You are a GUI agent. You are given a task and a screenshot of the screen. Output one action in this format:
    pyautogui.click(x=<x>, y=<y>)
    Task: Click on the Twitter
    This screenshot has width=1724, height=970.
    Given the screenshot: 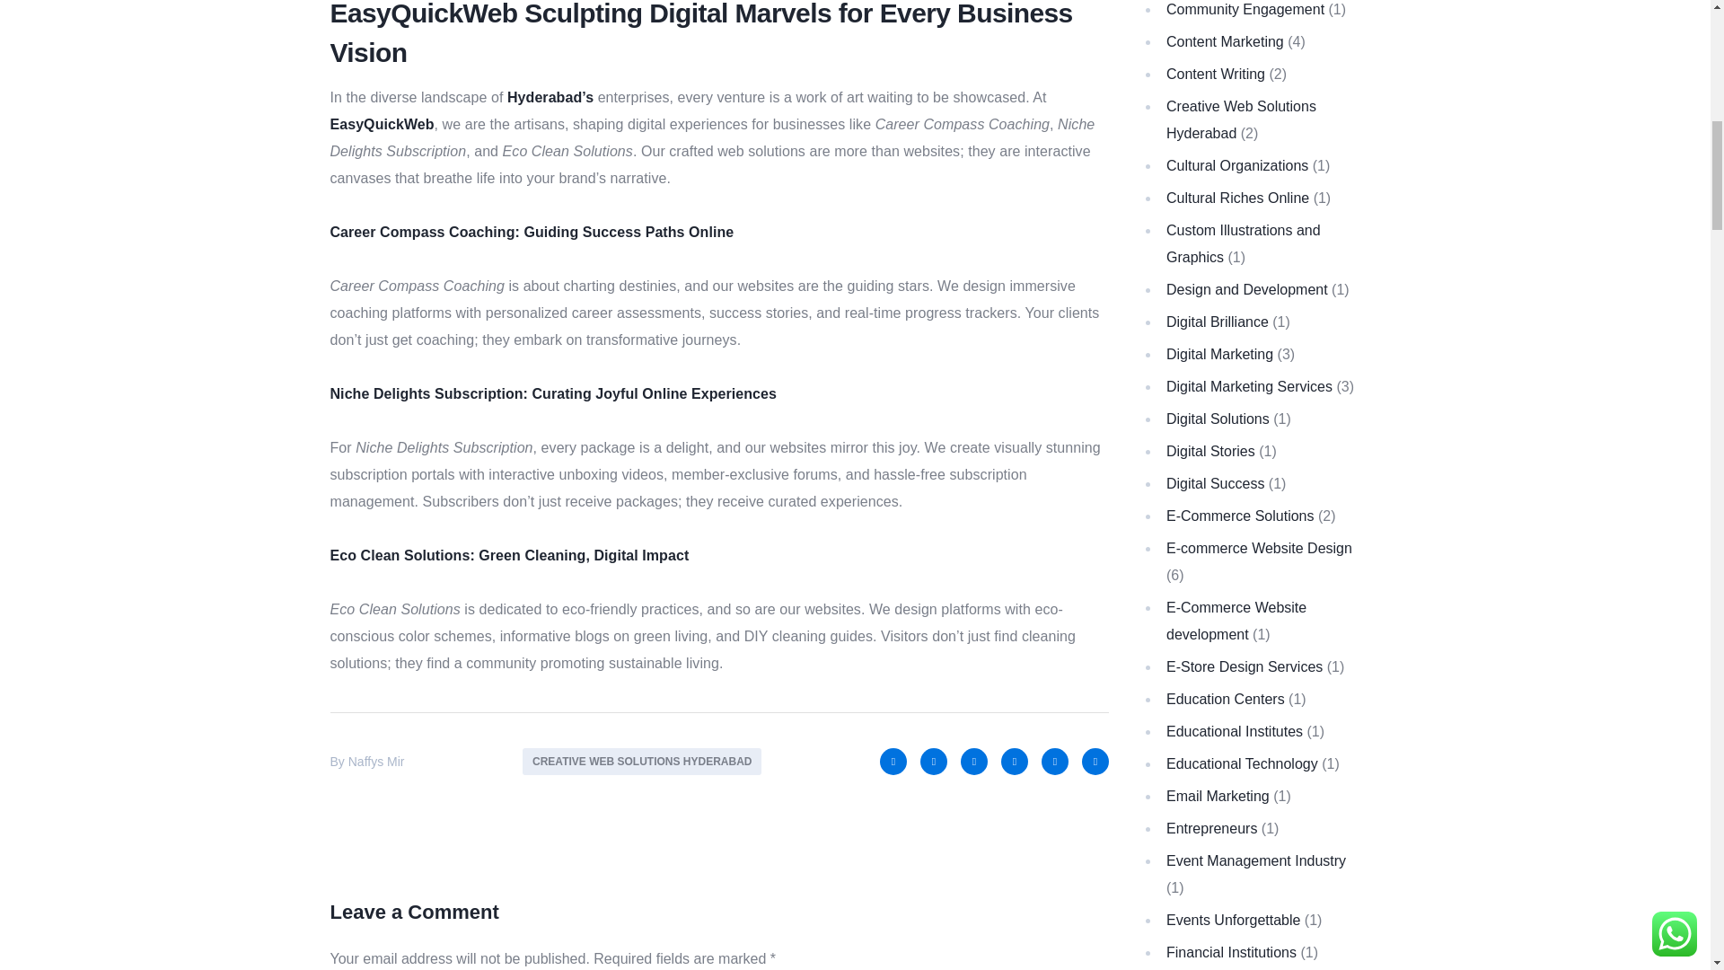 What is the action you would take?
    pyautogui.click(x=934, y=761)
    